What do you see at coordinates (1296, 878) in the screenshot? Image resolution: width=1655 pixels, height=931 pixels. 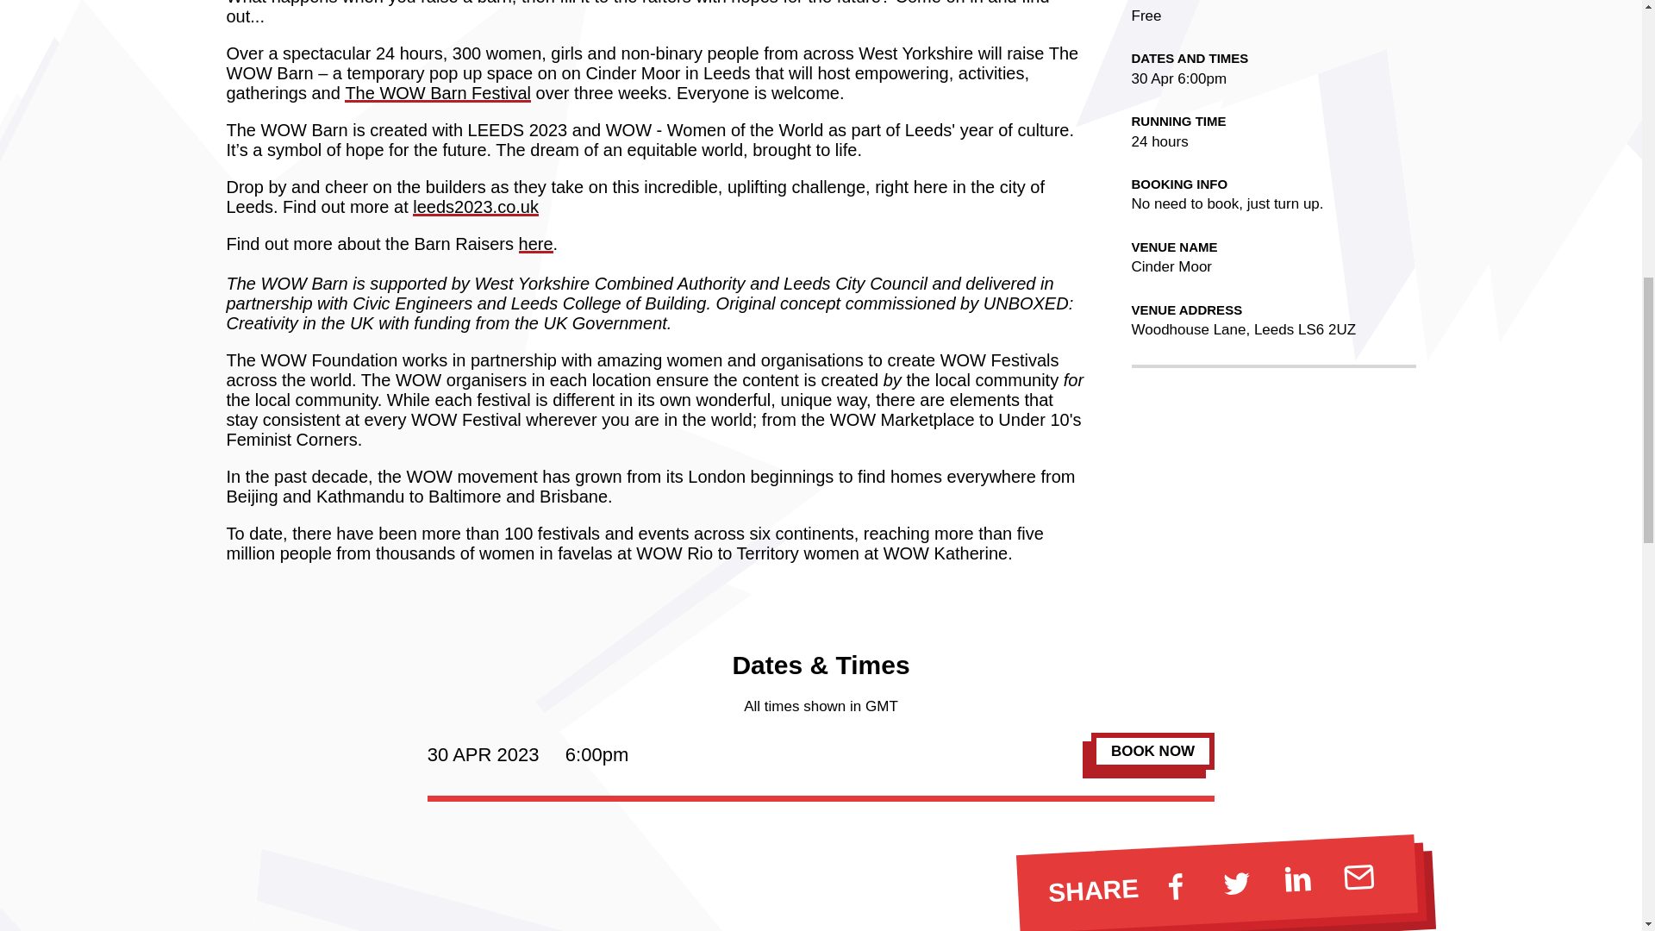 I see `Linked In` at bounding box center [1296, 878].